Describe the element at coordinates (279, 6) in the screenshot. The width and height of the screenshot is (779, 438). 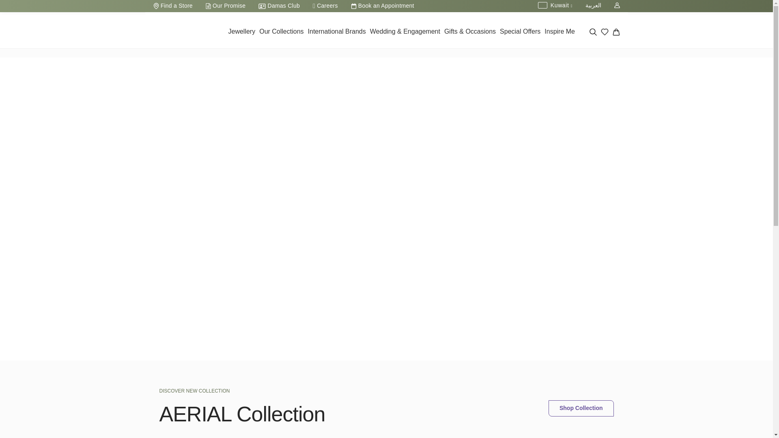
I see `Damas Club` at that location.